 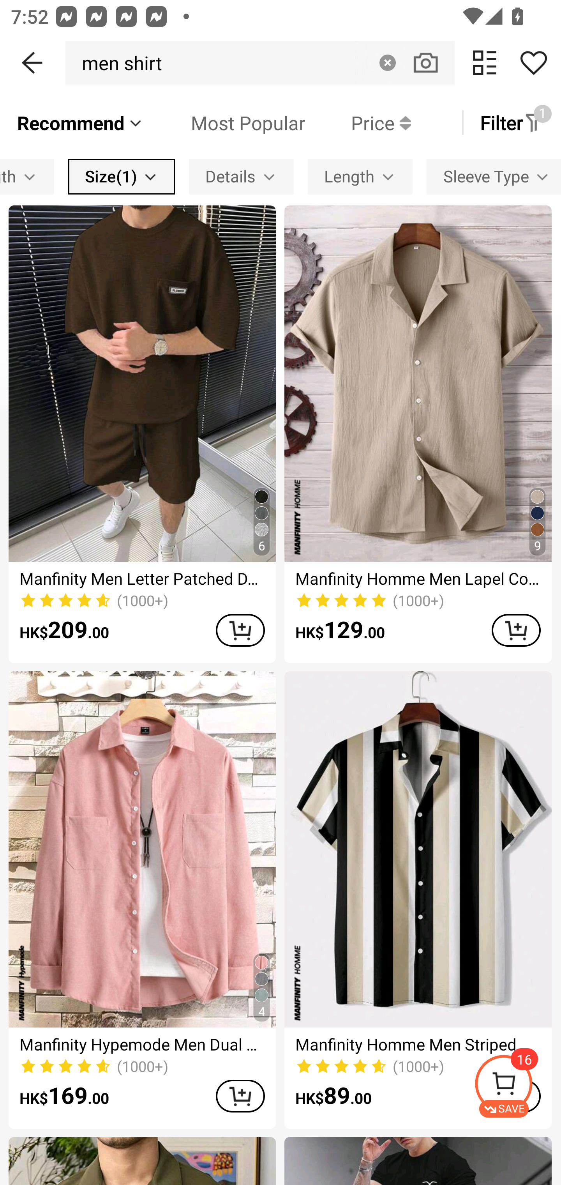 I want to click on Size(1), so click(x=122, y=176).